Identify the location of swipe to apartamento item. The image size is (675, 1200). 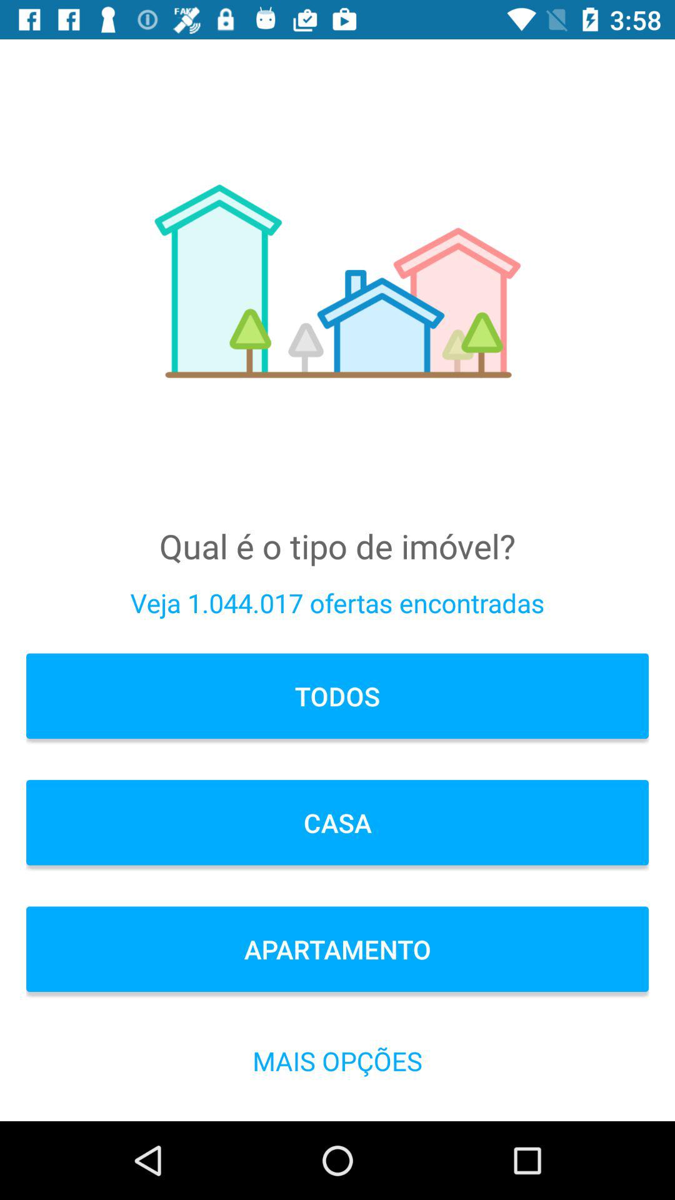
(337, 949).